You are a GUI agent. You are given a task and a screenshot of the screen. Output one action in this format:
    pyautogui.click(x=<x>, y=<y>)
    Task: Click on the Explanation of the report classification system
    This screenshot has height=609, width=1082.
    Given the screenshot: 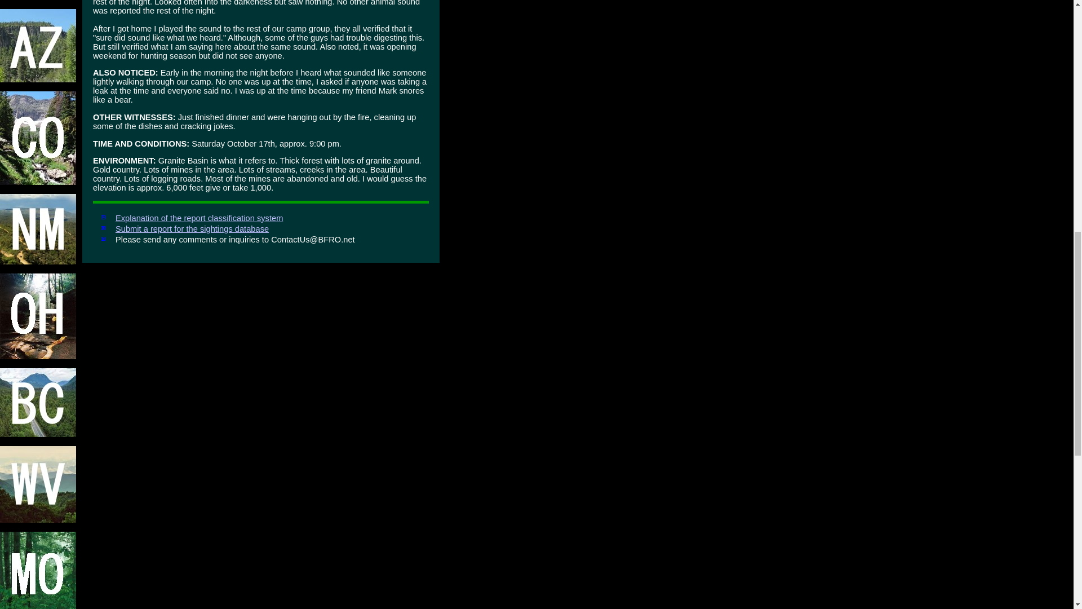 What is the action you would take?
    pyautogui.click(x=199, y=218)
    